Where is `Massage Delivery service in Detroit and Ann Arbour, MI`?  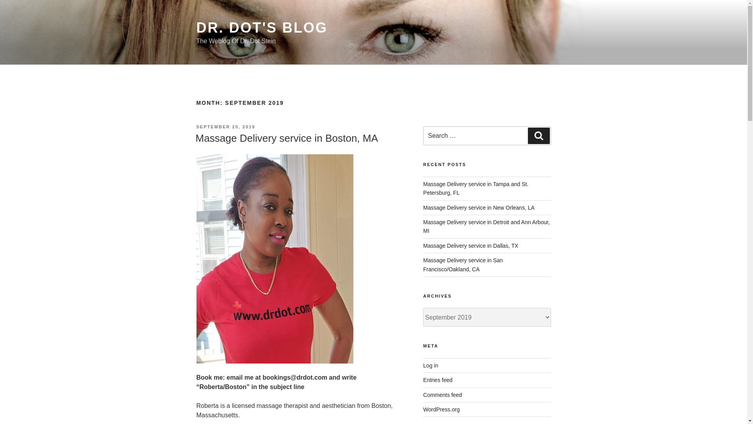 Massage Delivery service in Detroit and Ann Arbour, MI is located at coordinates (486, 227).